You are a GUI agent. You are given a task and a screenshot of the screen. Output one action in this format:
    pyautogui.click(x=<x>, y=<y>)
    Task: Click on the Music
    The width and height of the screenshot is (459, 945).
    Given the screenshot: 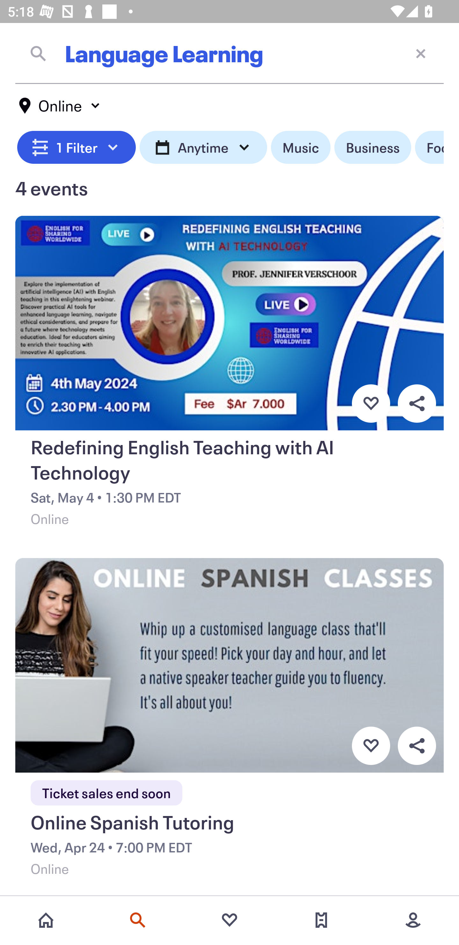 What is the action you would take?
    pyautogui.click(x=300, y=147)
    